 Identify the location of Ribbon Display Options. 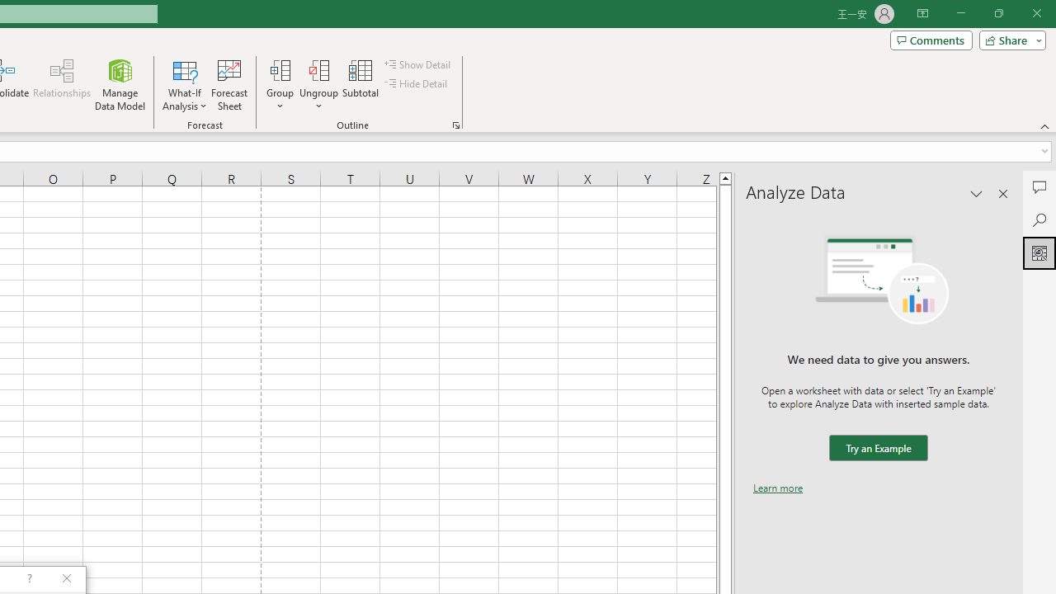
(922, 13).